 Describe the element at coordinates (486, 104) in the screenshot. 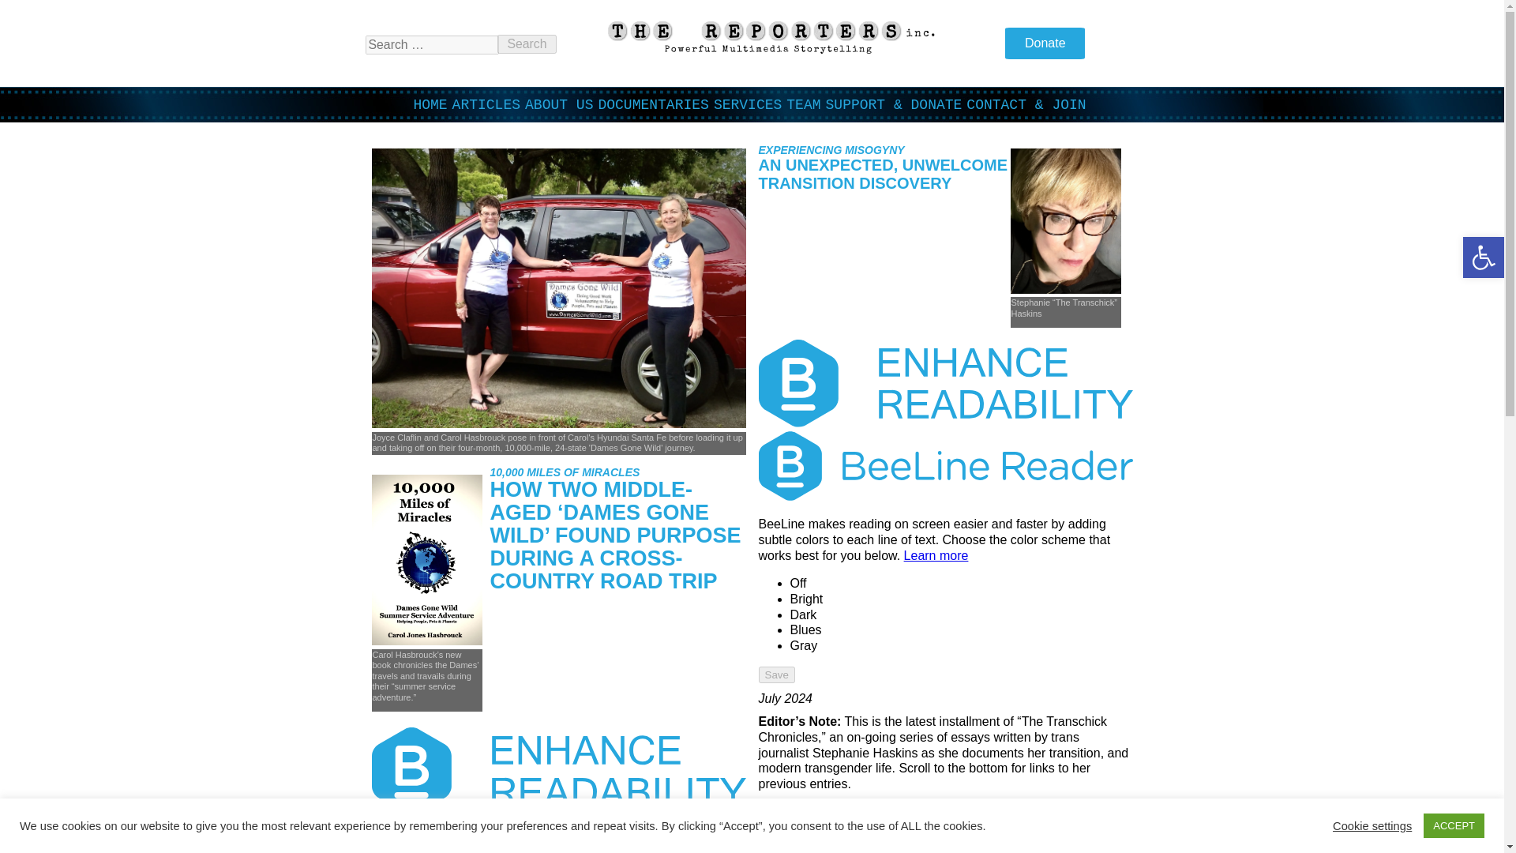

I see `ARTICLES` at that location.